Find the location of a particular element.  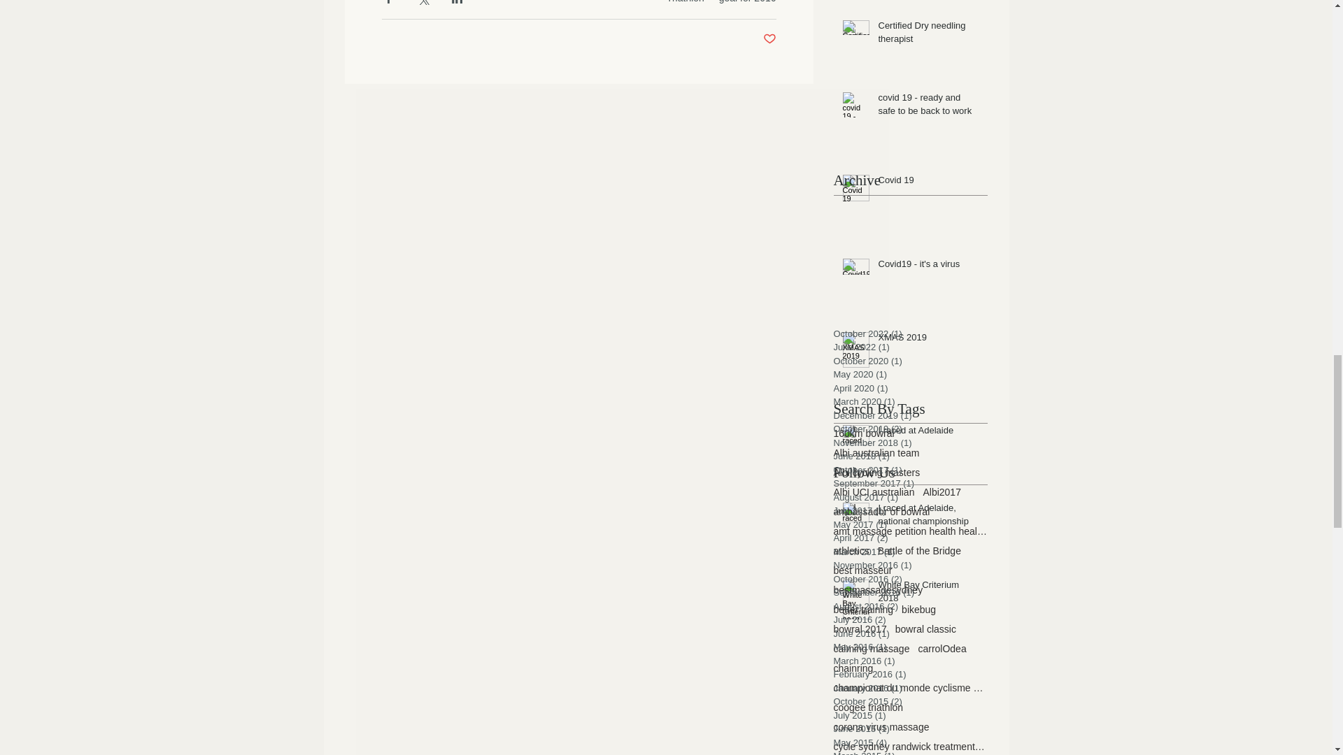

amt massage petition health health care rebate rem is located at coordinates (911, 531).